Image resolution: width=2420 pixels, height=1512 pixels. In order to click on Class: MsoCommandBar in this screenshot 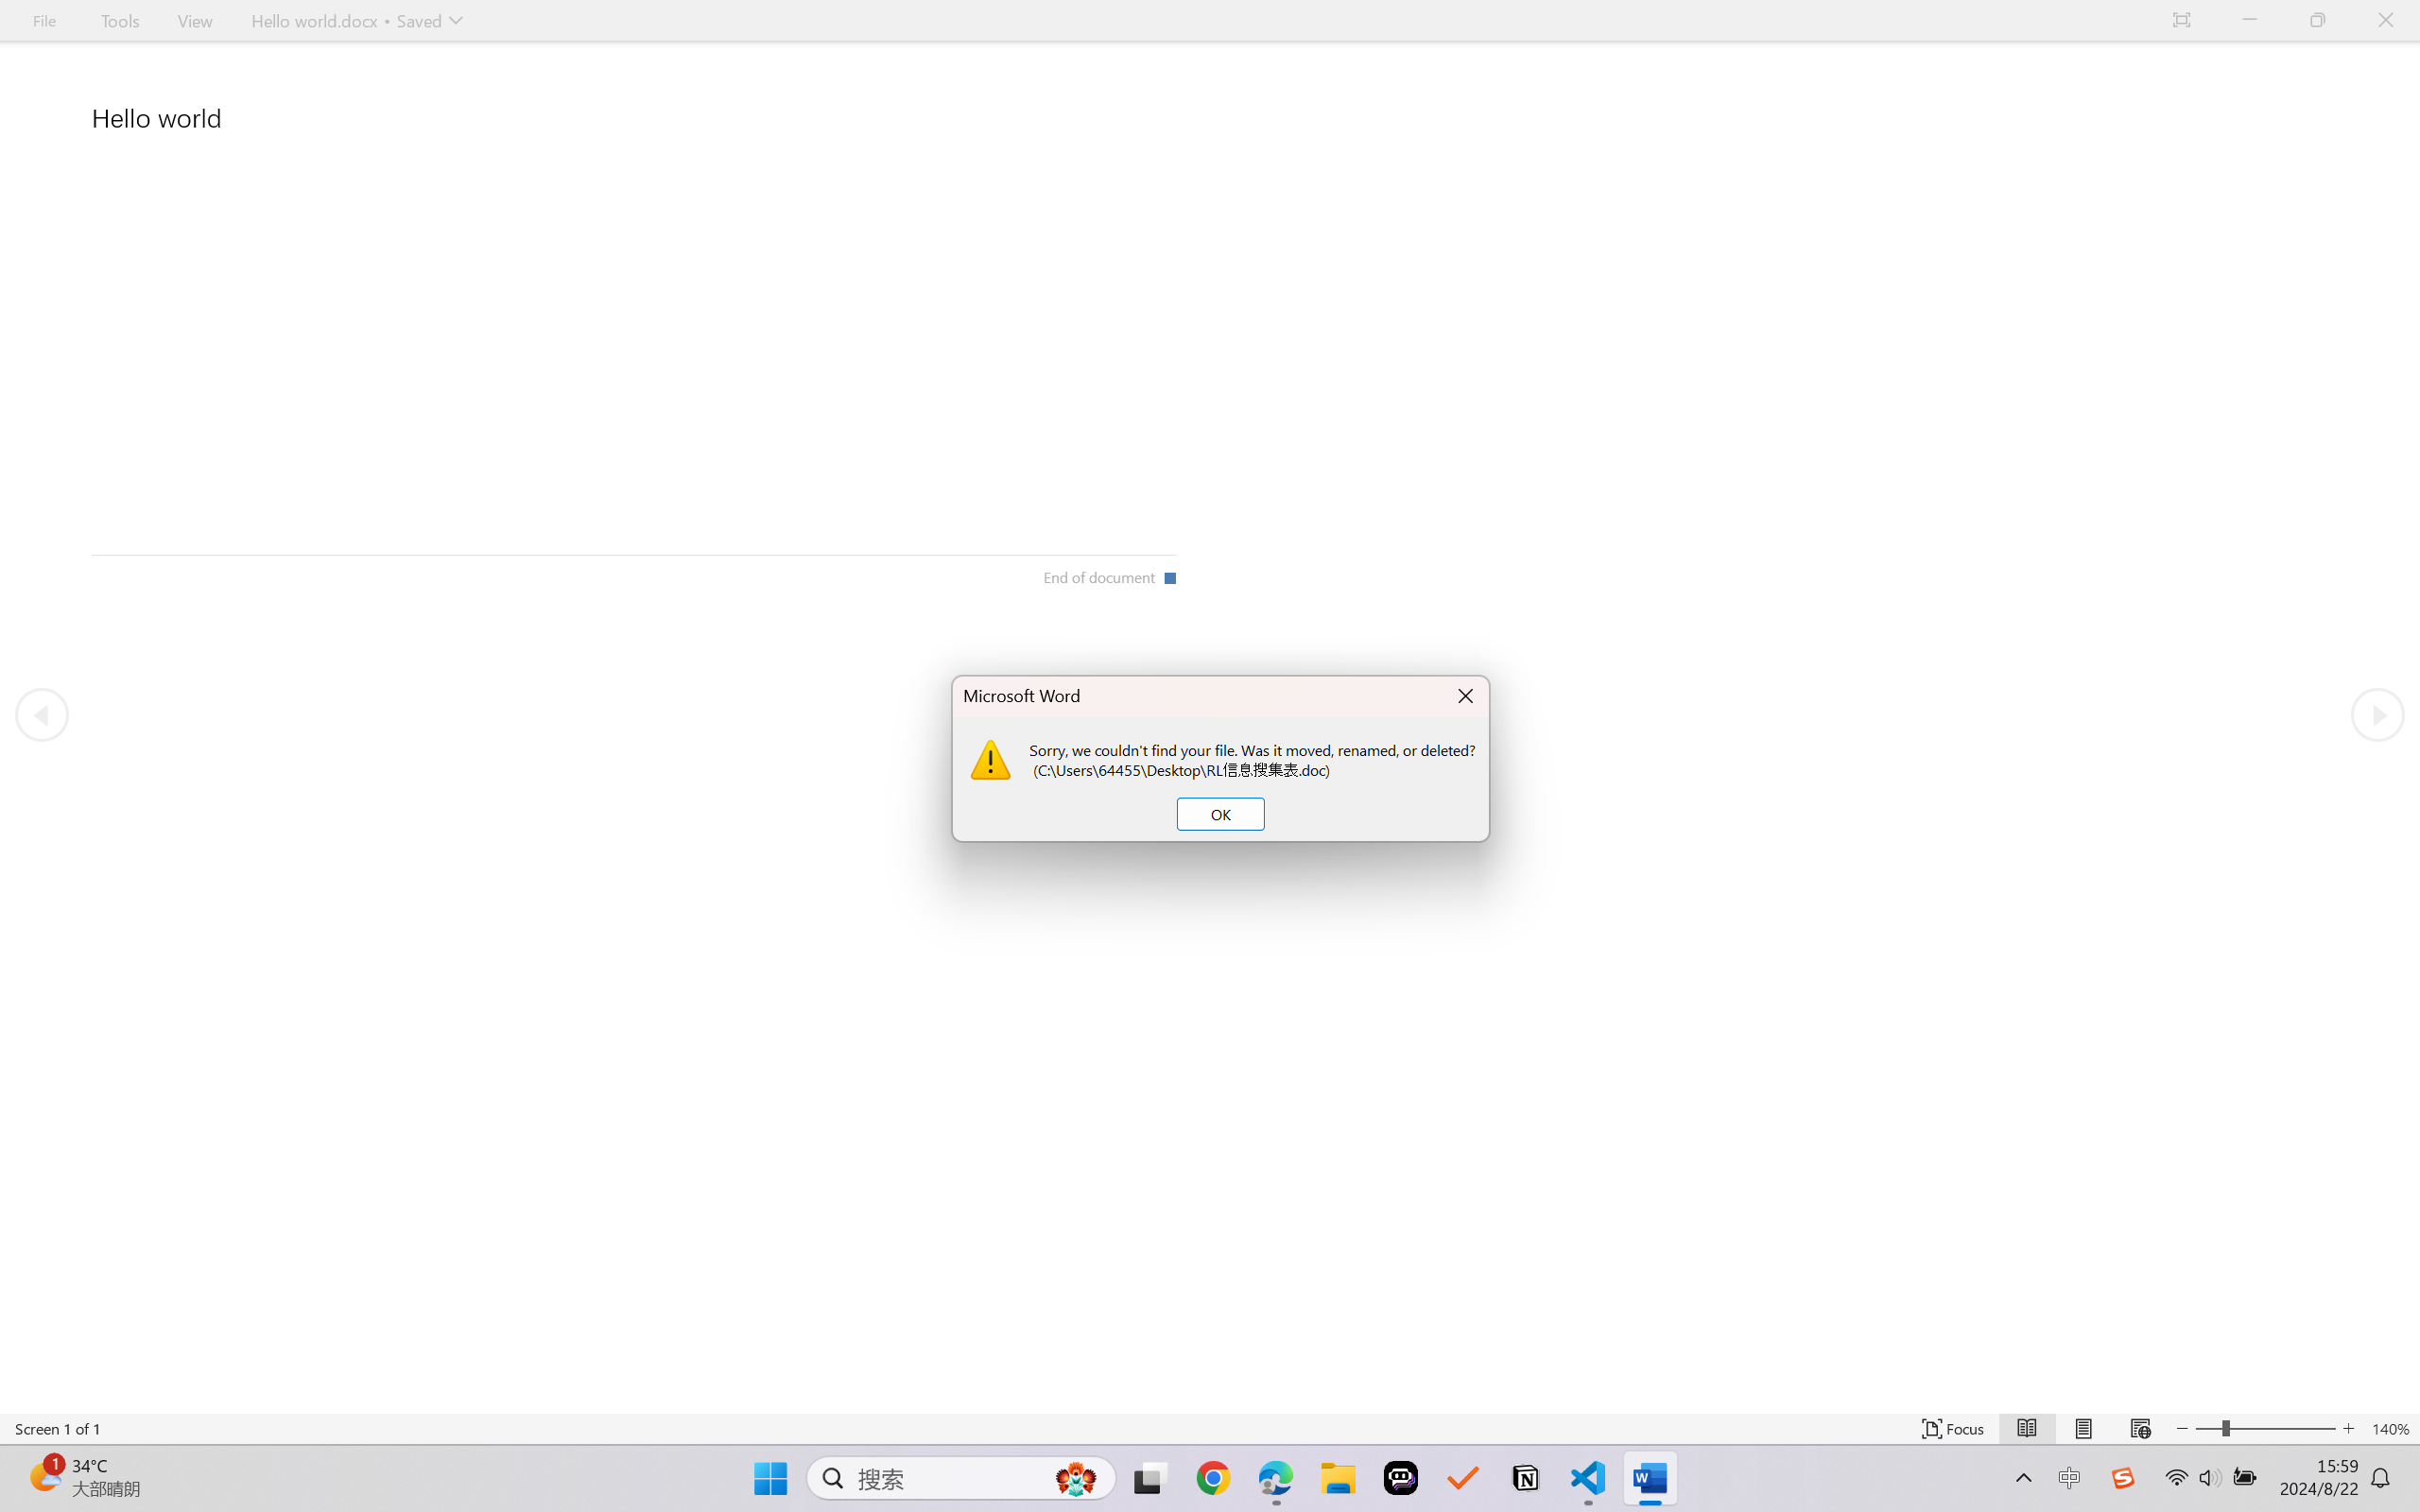, I will do `click(1210, 1428)`.